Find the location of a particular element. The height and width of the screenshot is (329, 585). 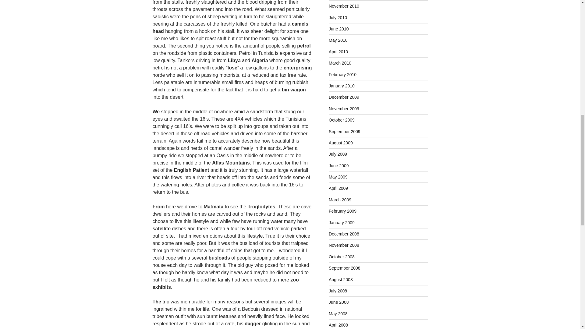

May 2010 is located at coordinates (338, 40).